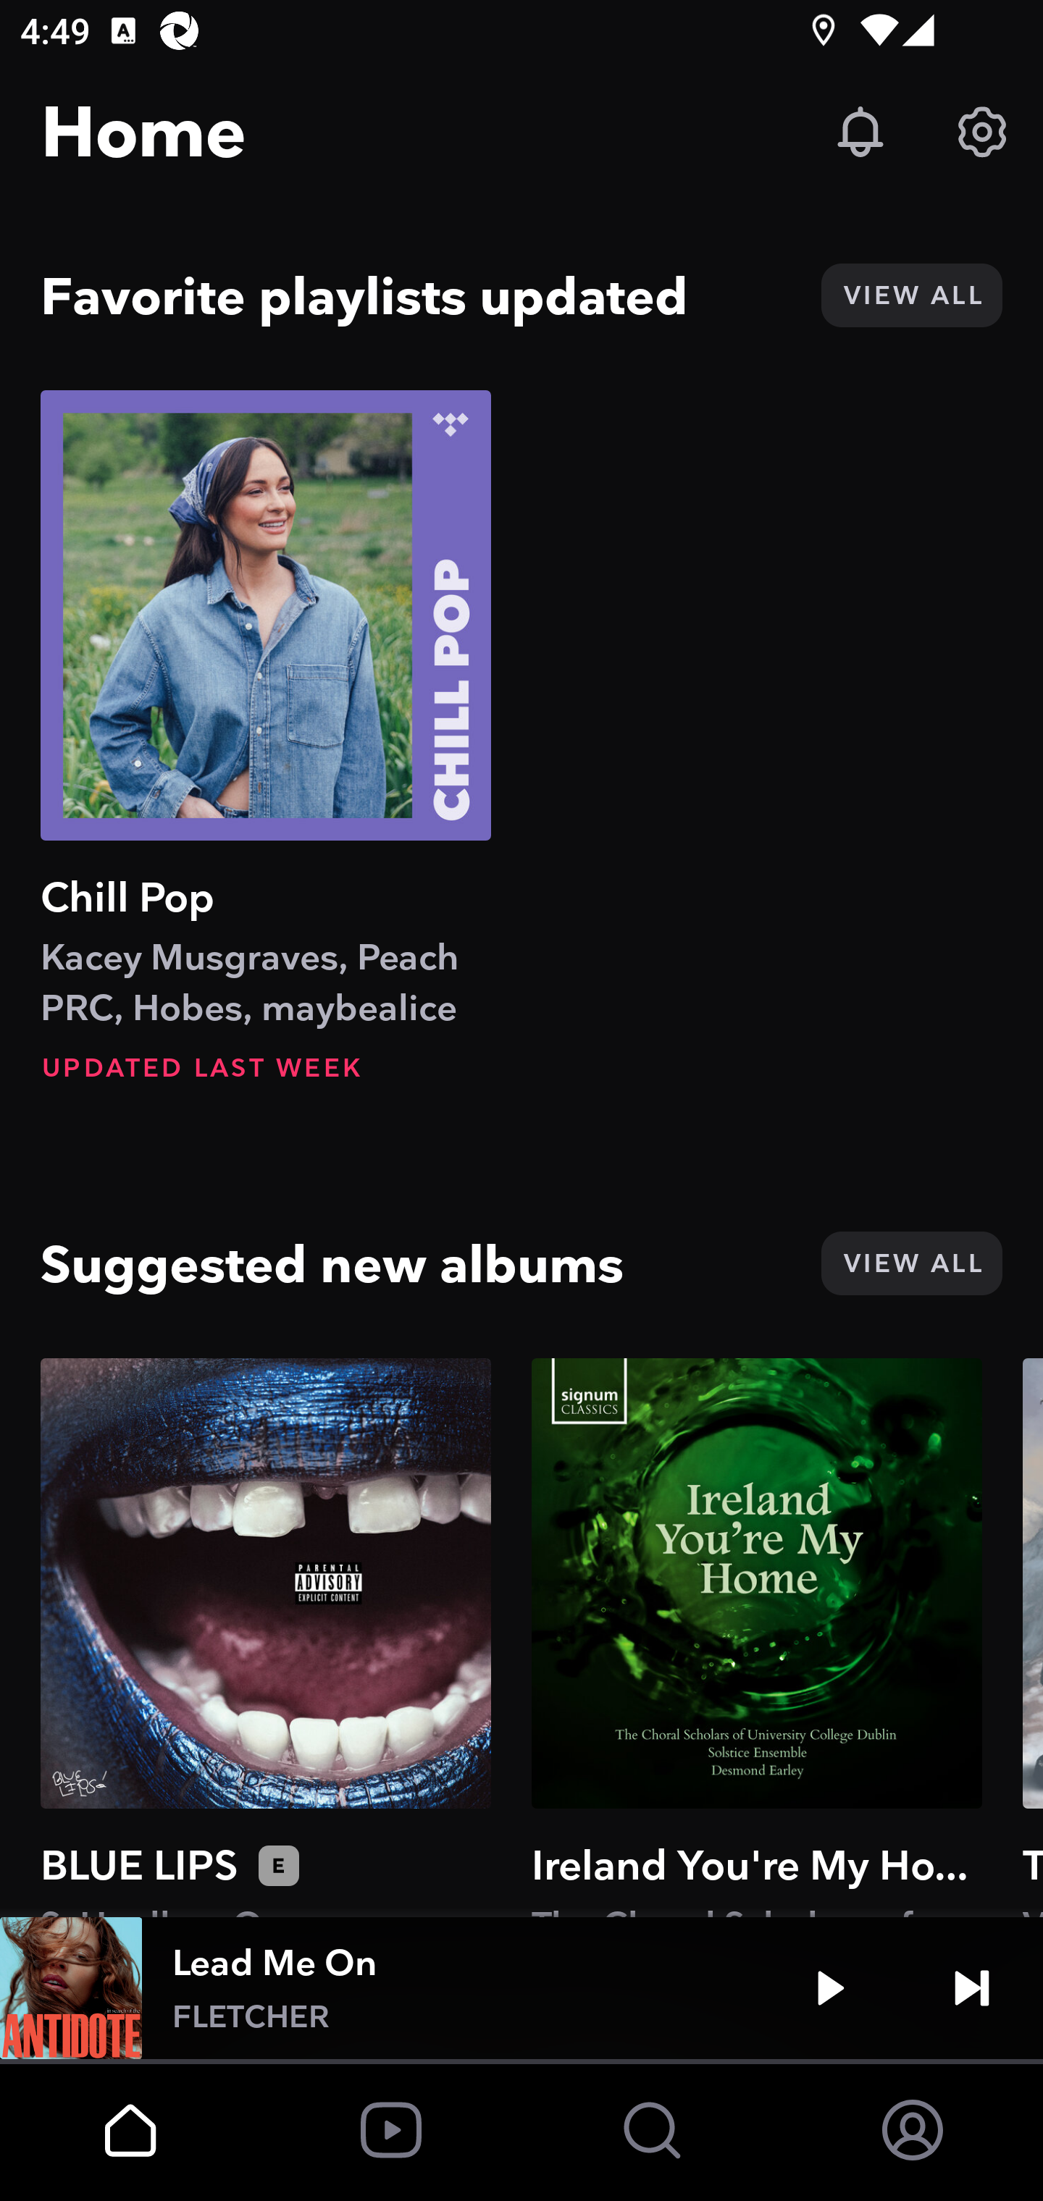 This screenshot has height=2201, width=1043. What do you see at coordinates (982, 132) in the screenshot?
I see `Settings` at bounding box center [982, 132].